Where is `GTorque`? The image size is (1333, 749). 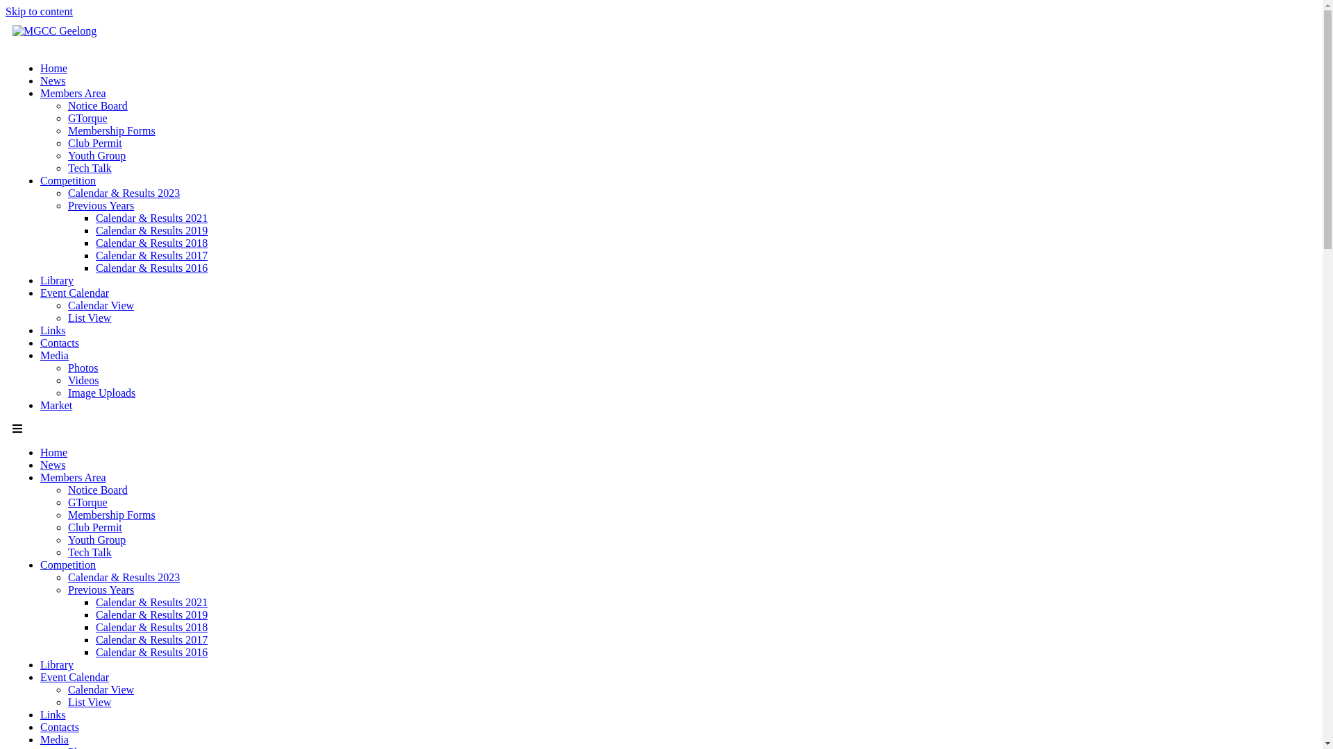 GTorque is located at coordinates (87, 118).